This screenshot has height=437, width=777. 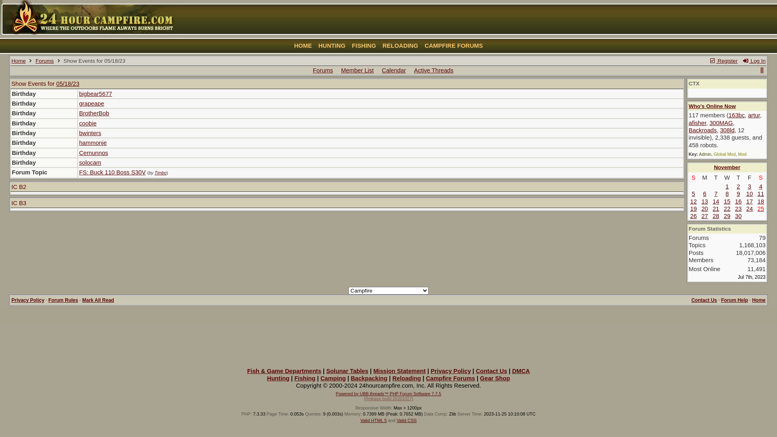 What do you see at coordinates (737, 115) in the screenshot?
I see `163bc` at bounding box center [737, 115].